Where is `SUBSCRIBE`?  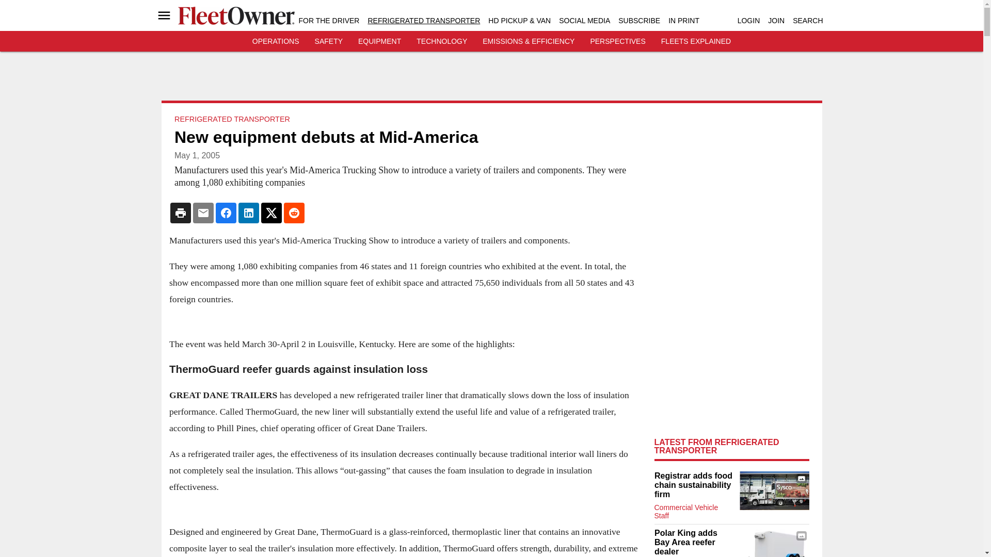
SUBSCRIBE is located at coordinates (639, 21).